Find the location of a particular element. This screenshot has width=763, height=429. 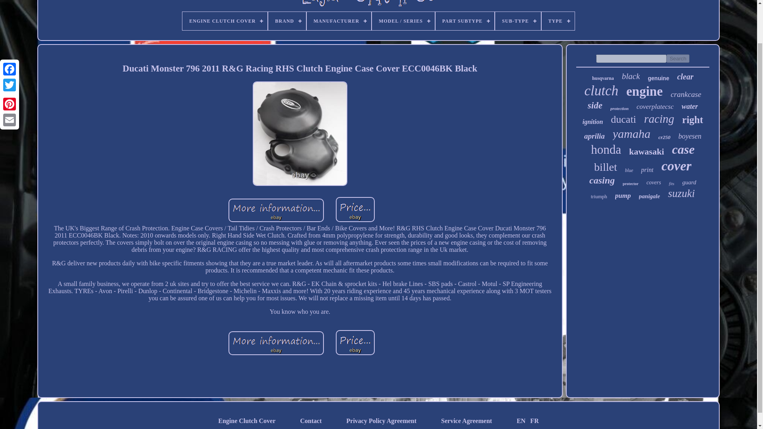

BRAND is located at coordinates (287, 21).